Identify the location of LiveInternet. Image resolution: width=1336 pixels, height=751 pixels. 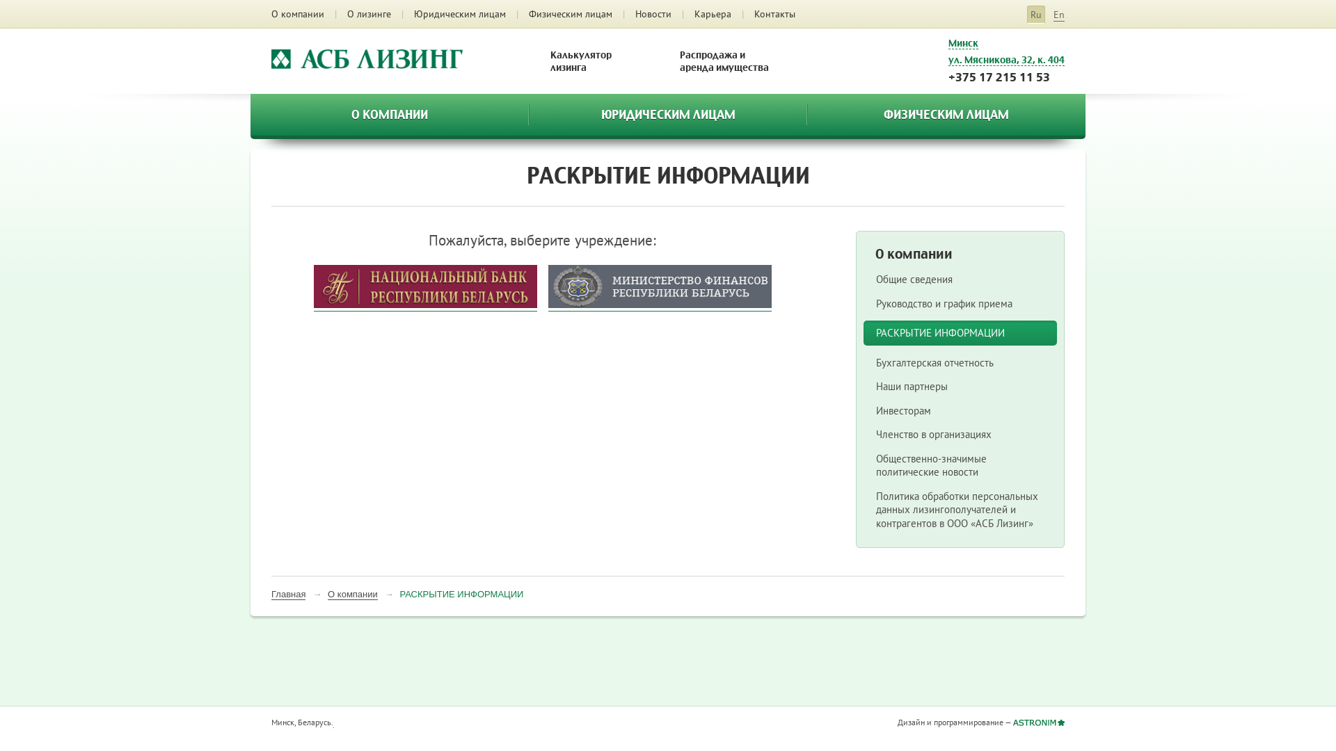
(334, 725).